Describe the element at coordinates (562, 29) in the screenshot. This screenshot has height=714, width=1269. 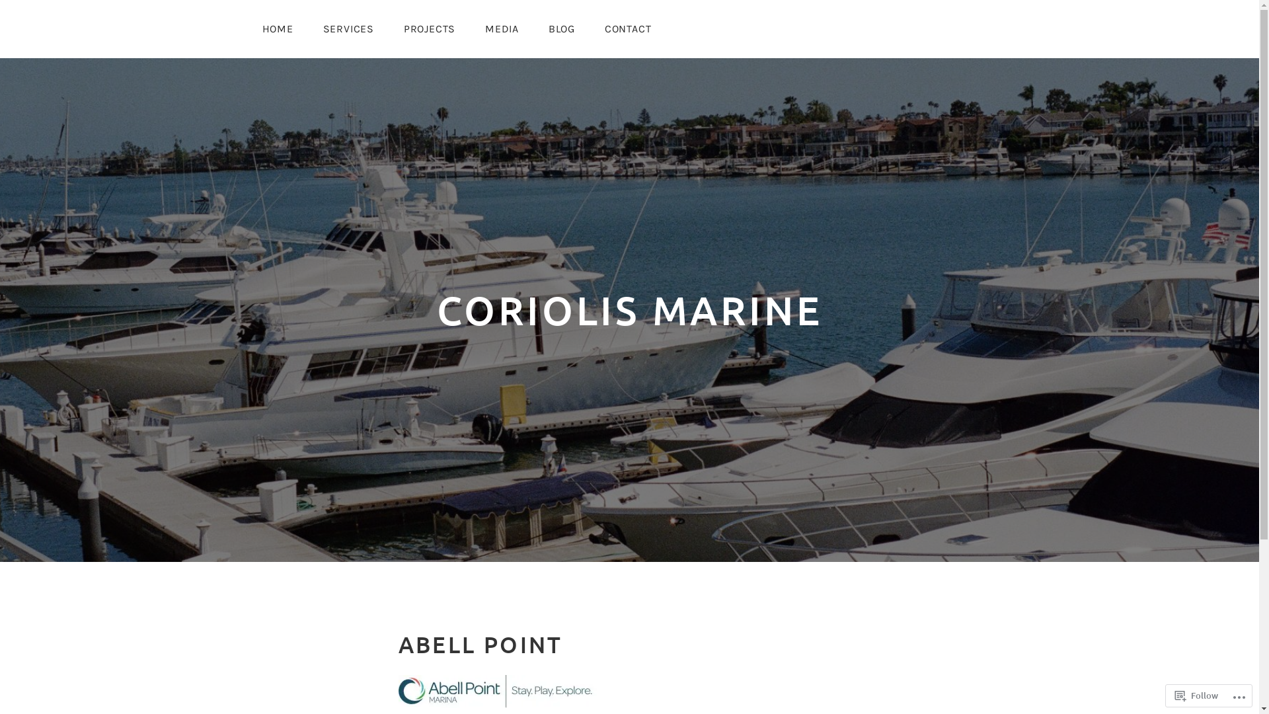
I see `BLOG` at that location.